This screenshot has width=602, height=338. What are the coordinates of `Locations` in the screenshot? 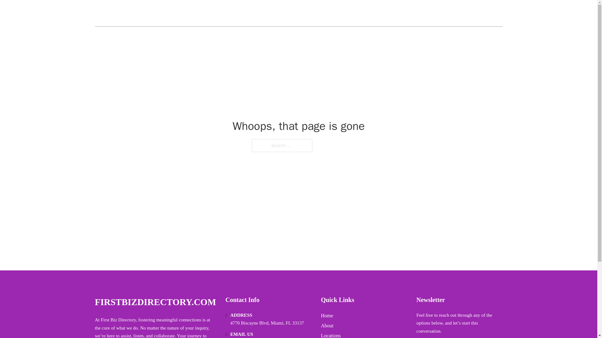 It's located at (330, 335).